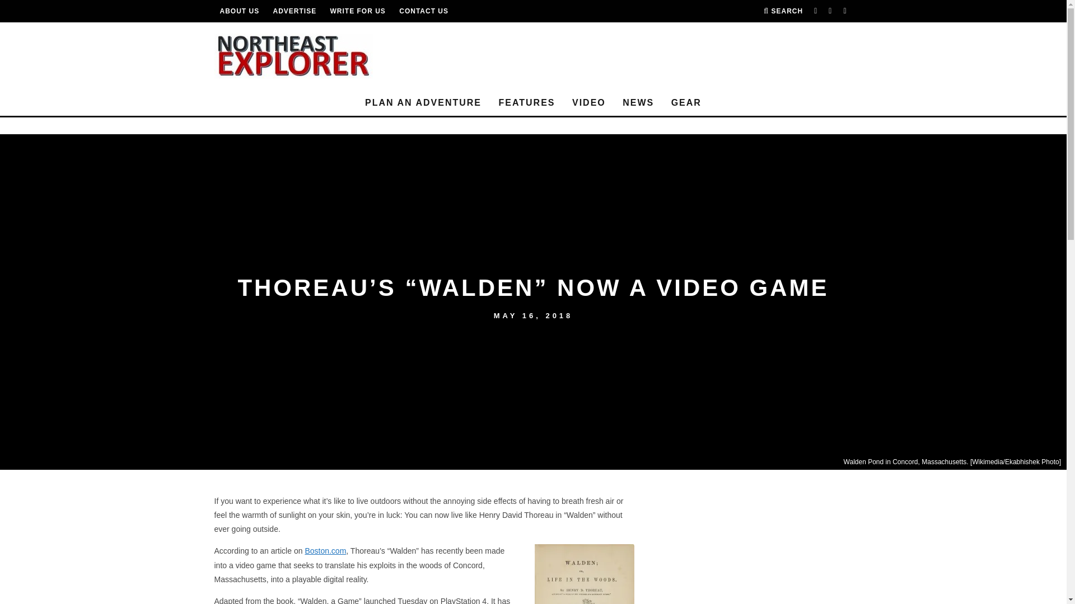 This screenshot has height=604, width=1075. What do you see at coordinates (783, 11) in the screenshot?
I see `SEARCH` at bounding box center [783, 11].